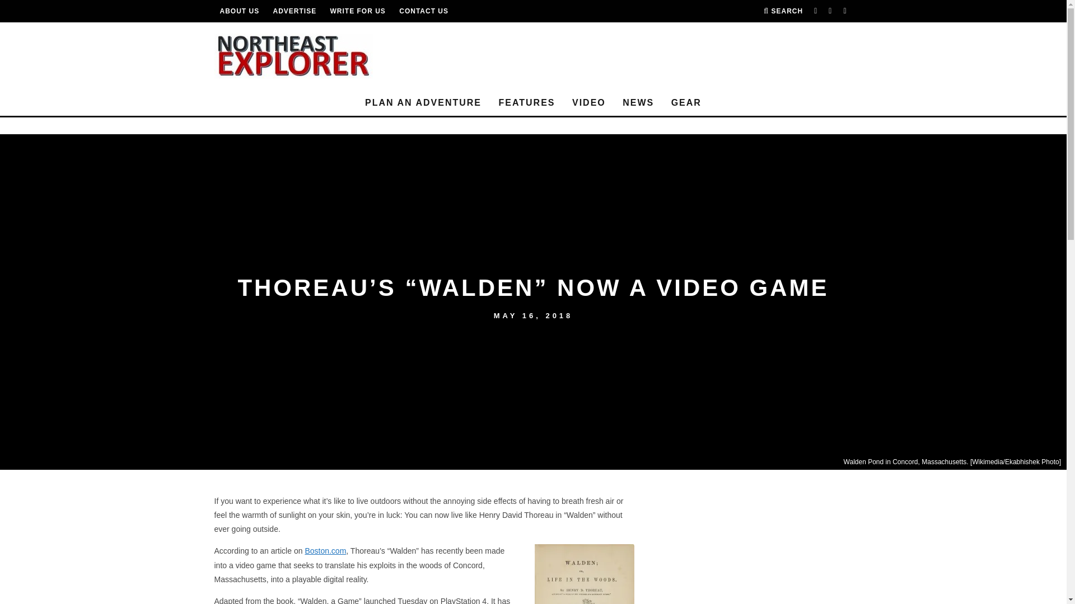 This screenshot has height=604, width=1075. What do you see at coordinates (783, 11) in the screenshot?
I see `SEARCH` at bounding box center [783, 11].